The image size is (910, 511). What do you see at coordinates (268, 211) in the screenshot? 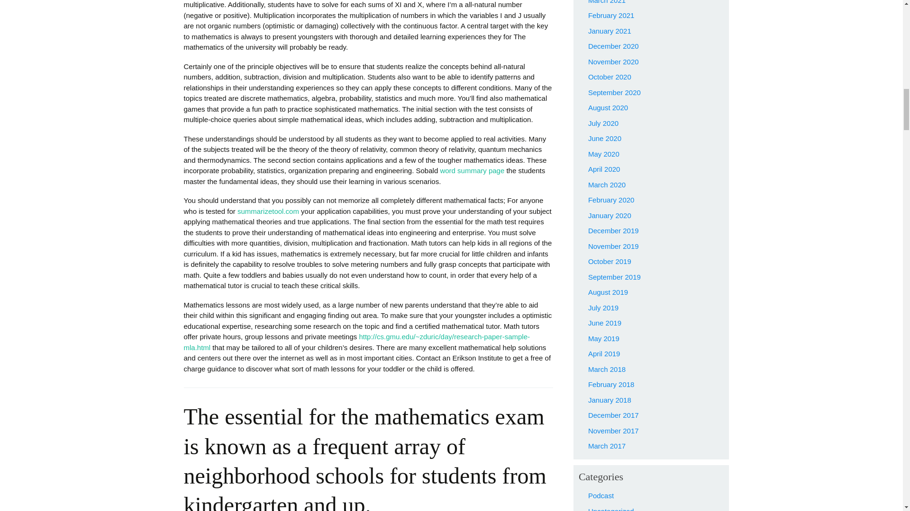
I see `summarizetool.com` at bounding box center [268, 211].